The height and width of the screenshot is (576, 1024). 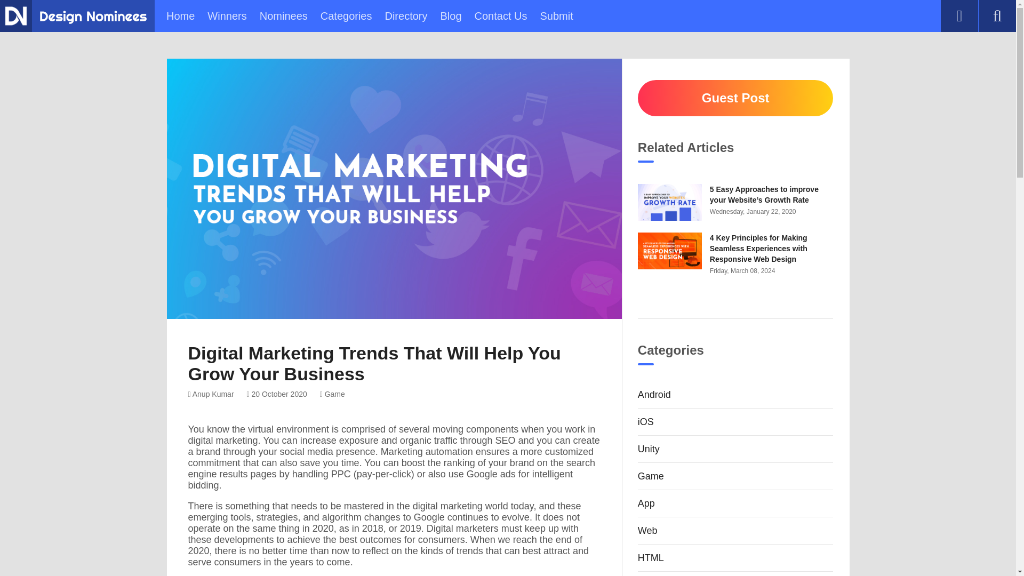 I want to click on Design Nominees, so click(x=15, y=15).